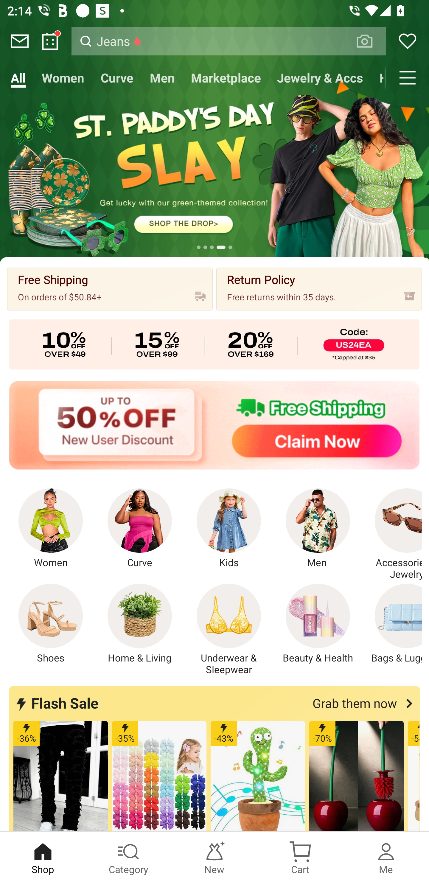 The height and width of the screenshot is (882, 429). What do you see at coordinates (117, 77) in the screenshot?
I see `Curve` at bounding box center [117, 77].